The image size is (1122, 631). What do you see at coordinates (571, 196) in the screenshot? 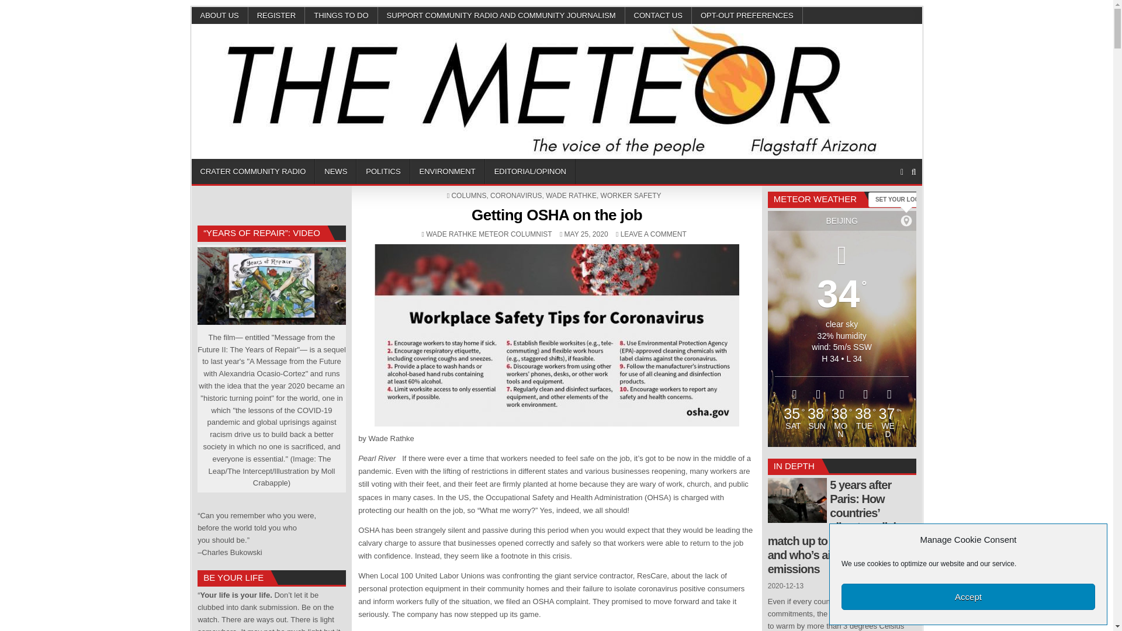
I see `WADE RATHKE` at bounding box center [571, 196].